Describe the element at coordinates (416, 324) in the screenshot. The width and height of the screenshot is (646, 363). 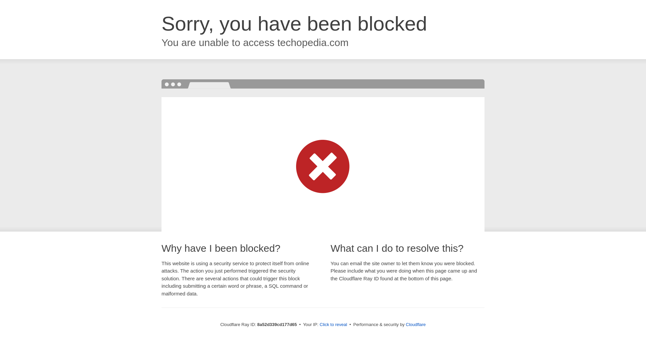
I see `Cloudflare` at that location.